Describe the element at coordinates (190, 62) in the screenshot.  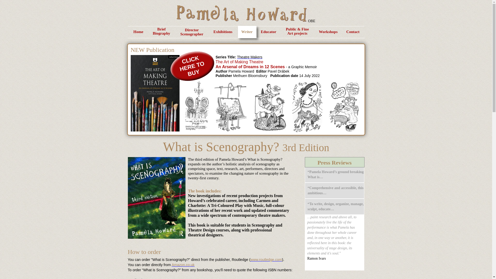
I see `Educator` at that location.